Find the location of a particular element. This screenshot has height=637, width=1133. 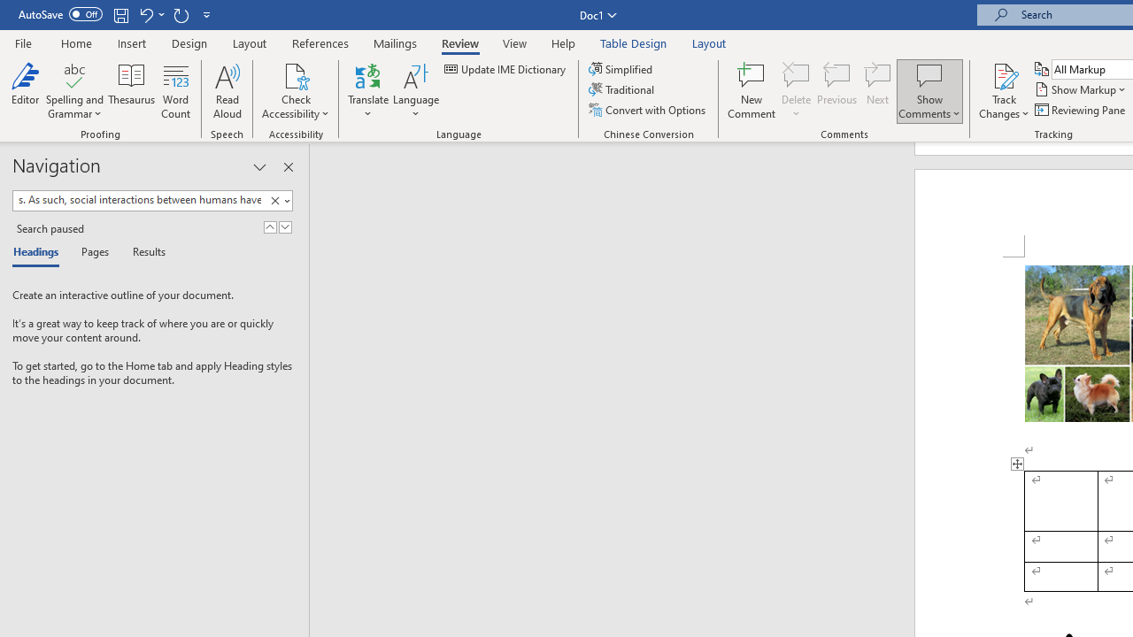

Word Count is located at coordinates (175, 90).